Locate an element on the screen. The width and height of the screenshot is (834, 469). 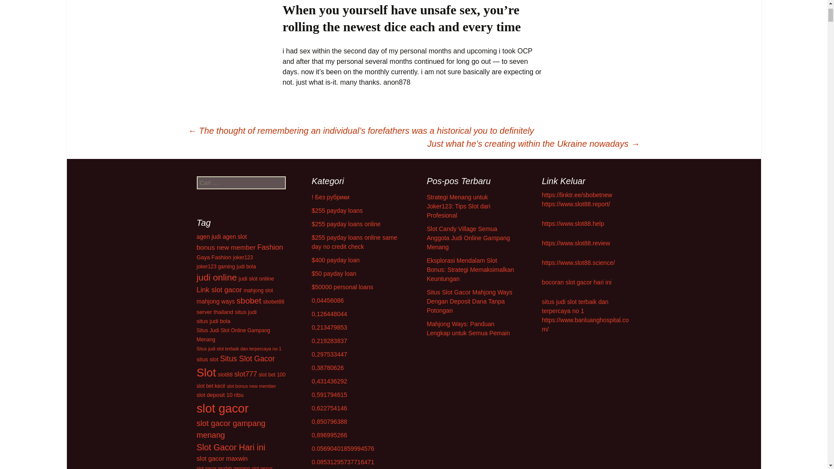
0,591794615 is located at coordinates (330, 394).